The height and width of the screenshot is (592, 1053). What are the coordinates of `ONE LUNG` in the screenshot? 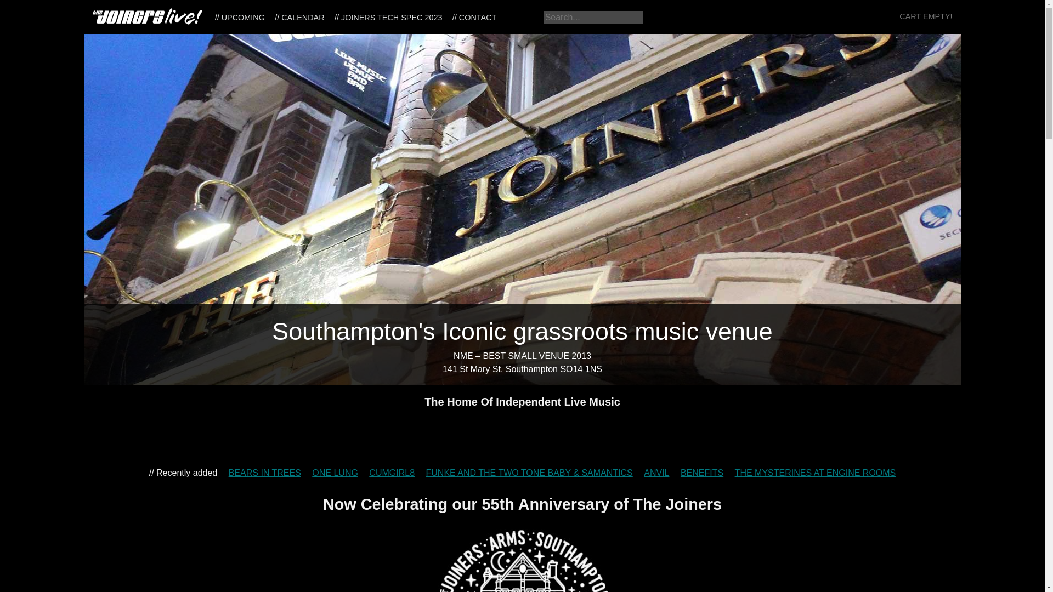 It's located at (335, 473).